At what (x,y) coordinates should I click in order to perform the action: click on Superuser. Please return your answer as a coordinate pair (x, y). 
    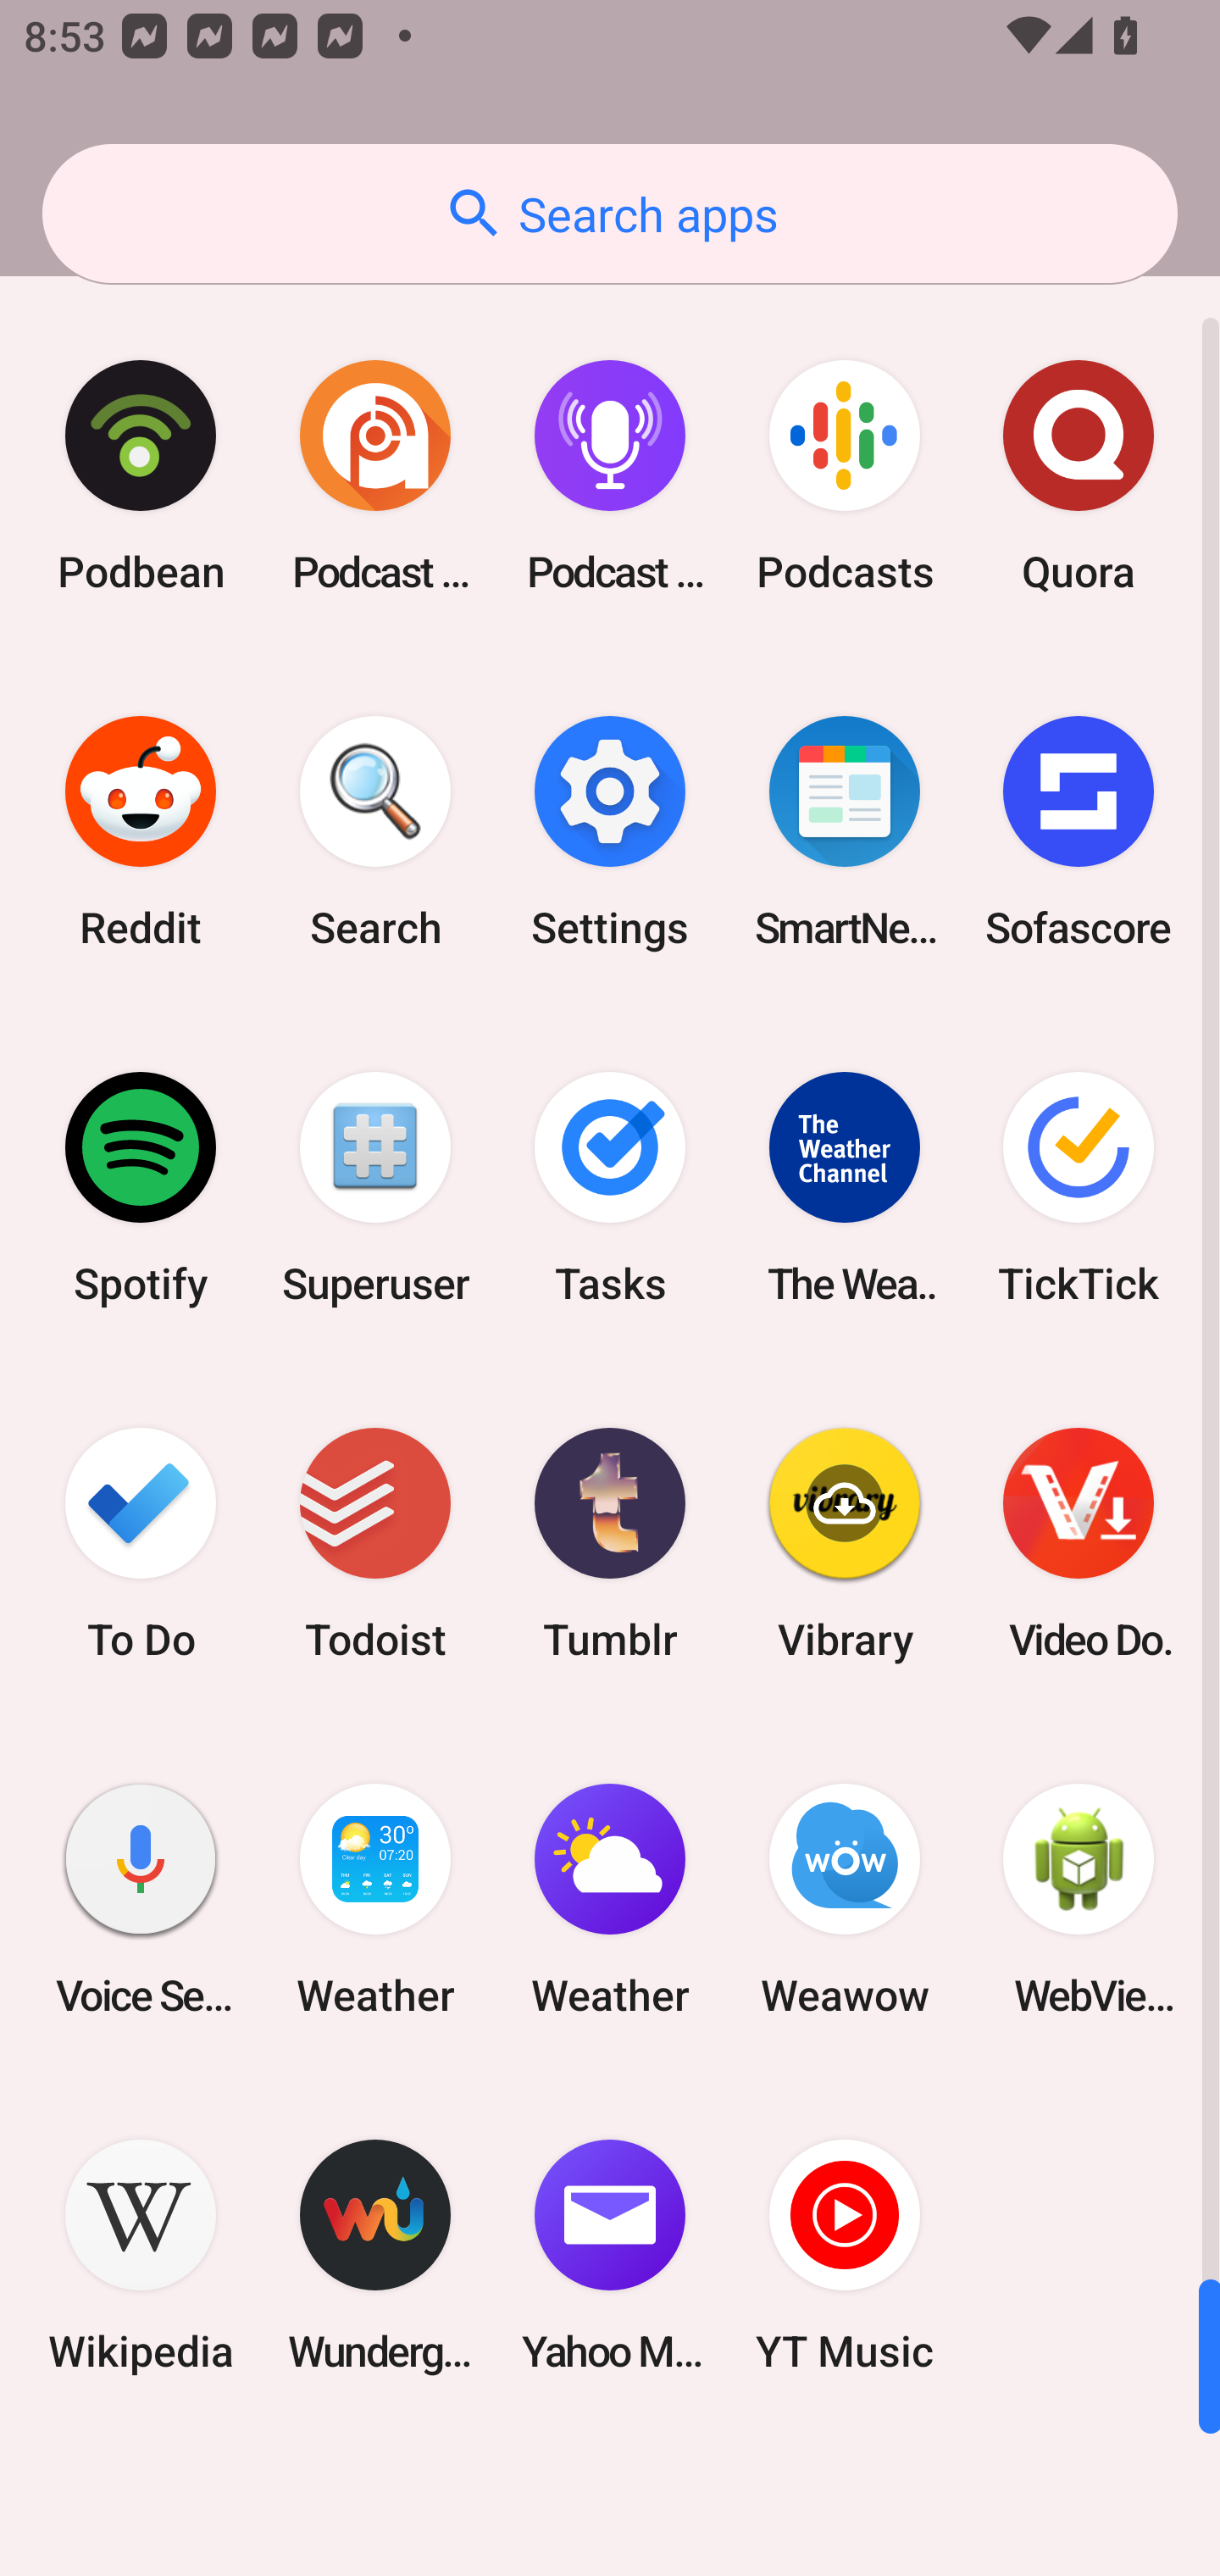
    Looking at the image, I should click on (375, 1187).